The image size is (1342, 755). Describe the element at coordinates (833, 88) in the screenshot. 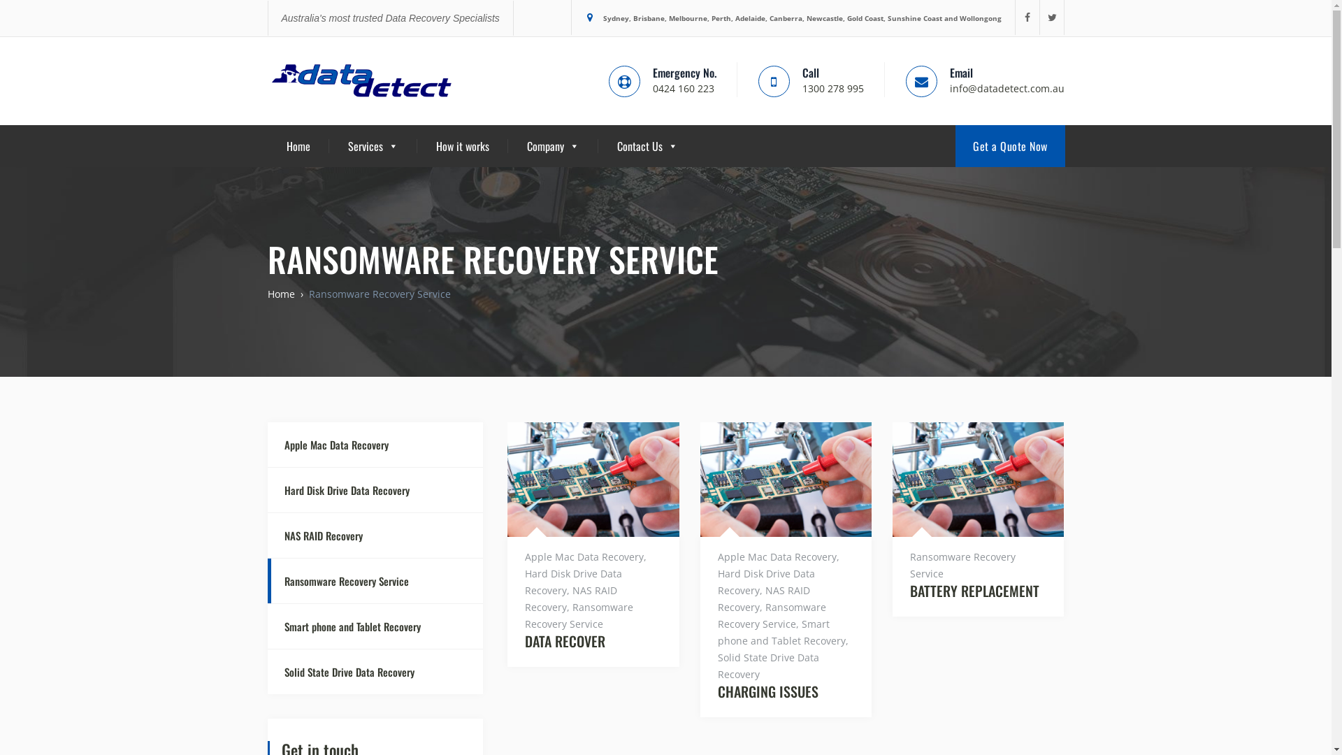

I see `1300 278 995` at that location.